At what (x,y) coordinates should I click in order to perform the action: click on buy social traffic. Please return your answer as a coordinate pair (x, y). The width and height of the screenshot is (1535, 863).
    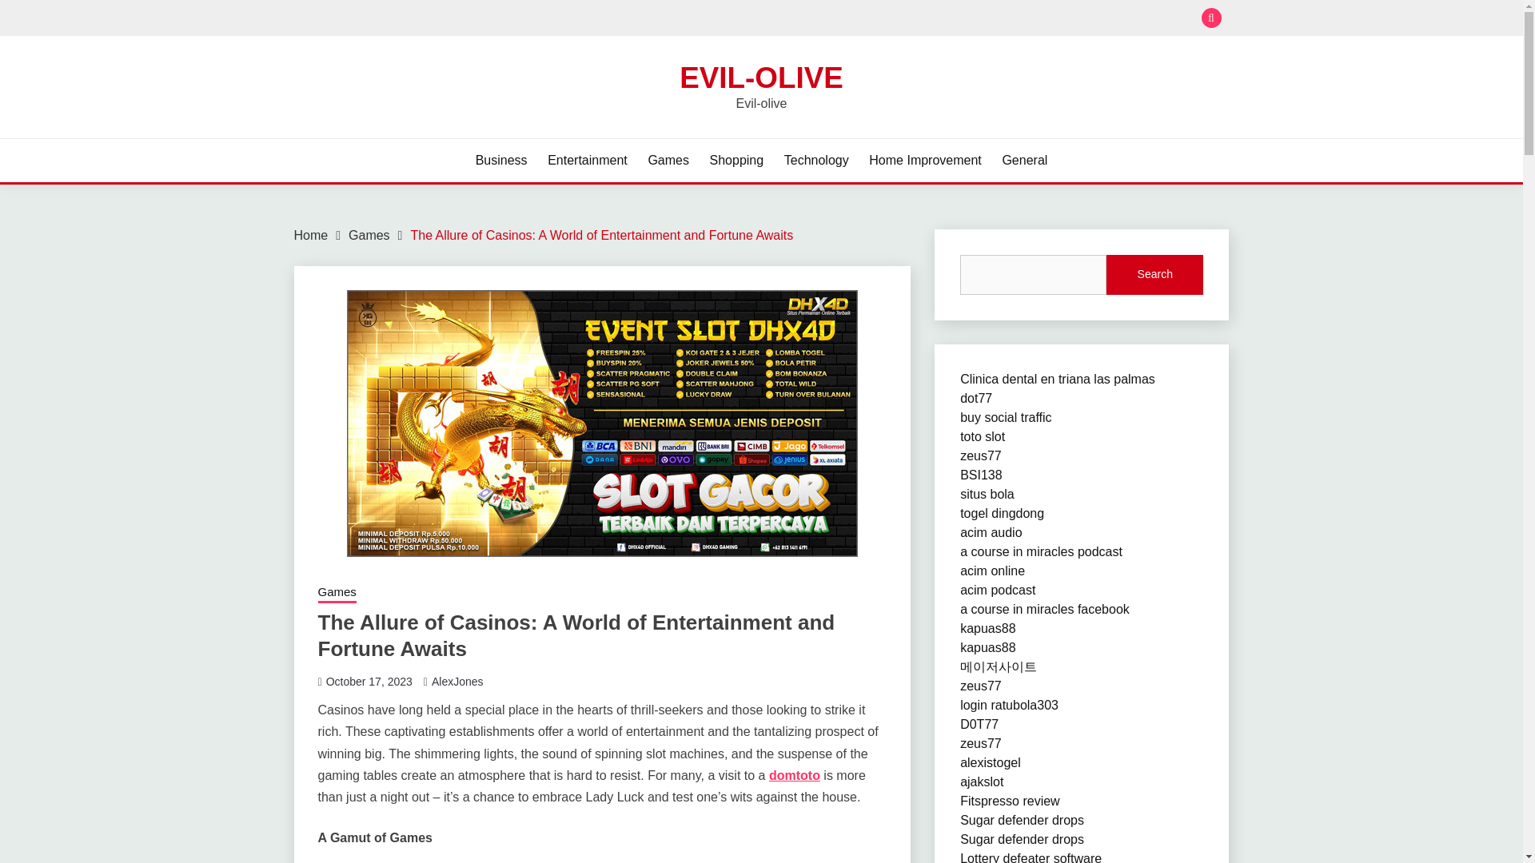
    Looking at the image, I should click on (1006, 417).